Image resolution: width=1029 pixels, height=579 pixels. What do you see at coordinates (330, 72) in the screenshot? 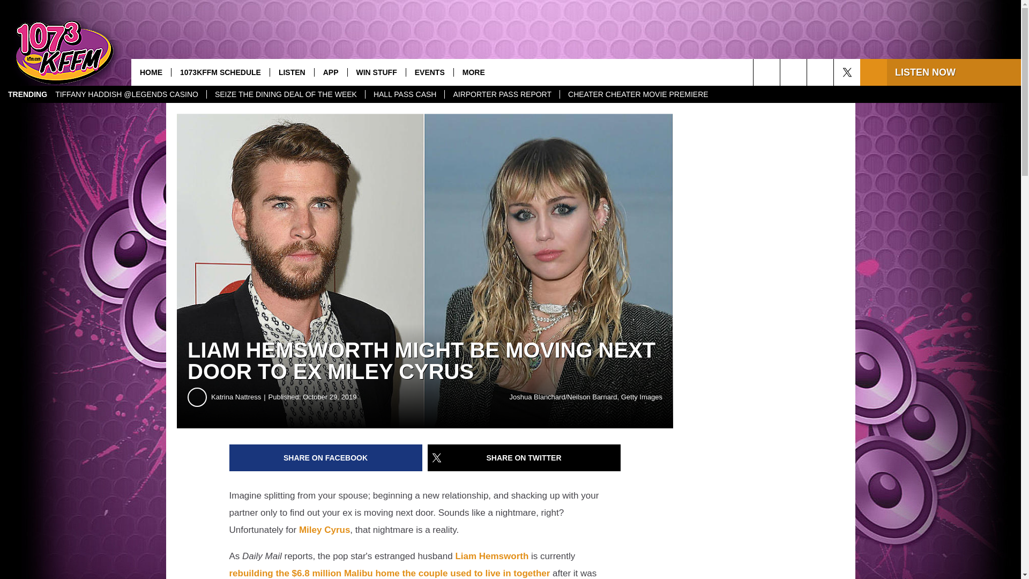
I see `APP` at bounding box center [330, 72].